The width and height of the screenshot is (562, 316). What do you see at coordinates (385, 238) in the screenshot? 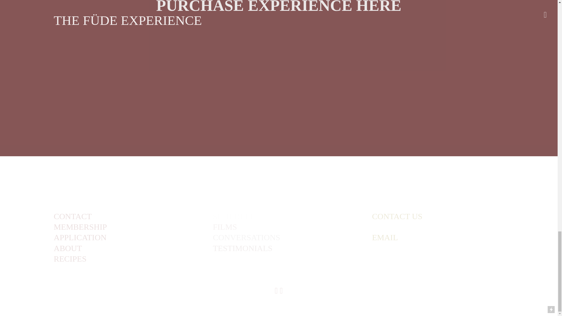
I see `EMAIL` at bounding box center [385, 238].